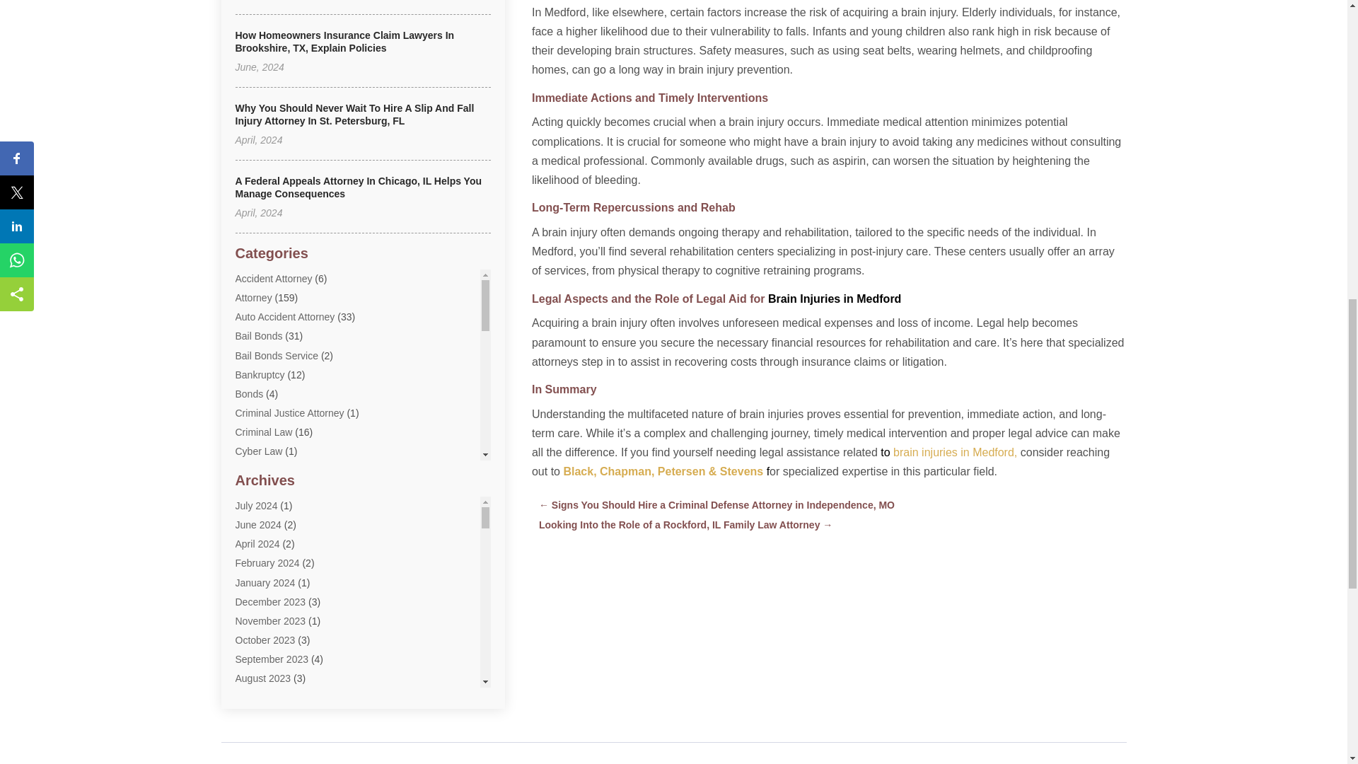 This screenshot has width=1358, height=764. What do you see at coordinates (259, 335) in the screenshot?
I see `Bail Bonds` at bounding box center [259, 335].